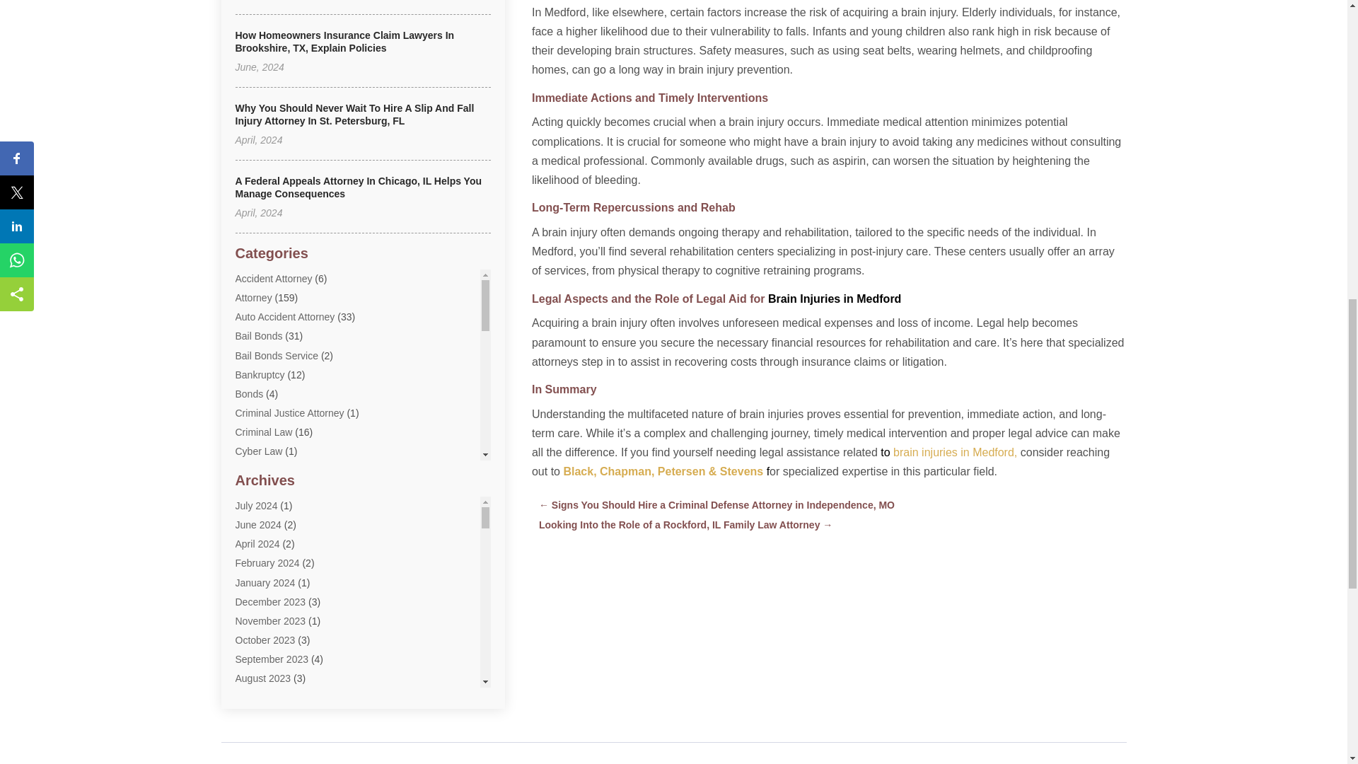 This screenshot has width=1358, height=764. What do you see at coordinates (259, 335) in the screenshot?
I see `Bail Bonds` at bounding box center [259, 335].